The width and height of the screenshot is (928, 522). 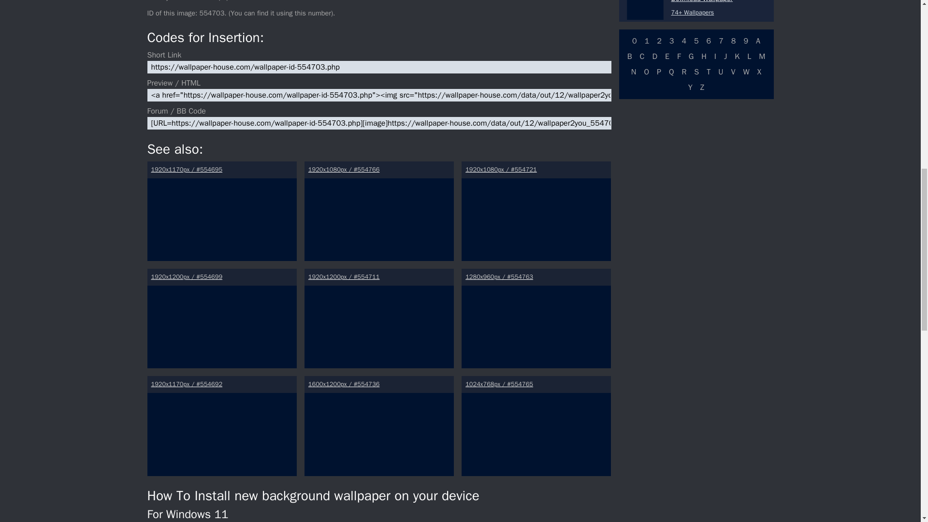 What do you see at coordinates (379, 425) in the screenshot?
I see `Sexy Taylor Swift HD Backgrounds` at bounding box center [379, 425].